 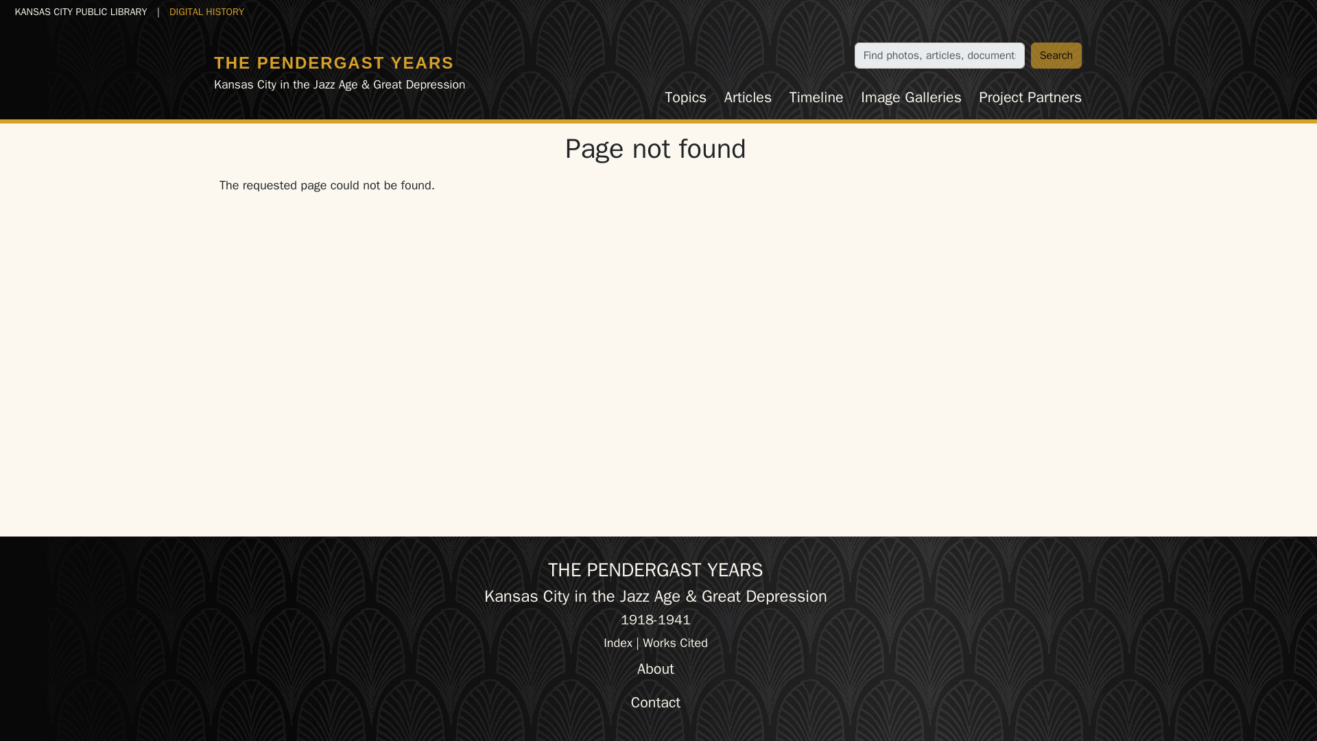 I want to click on Project Partners, so click(x=1030, y=97).